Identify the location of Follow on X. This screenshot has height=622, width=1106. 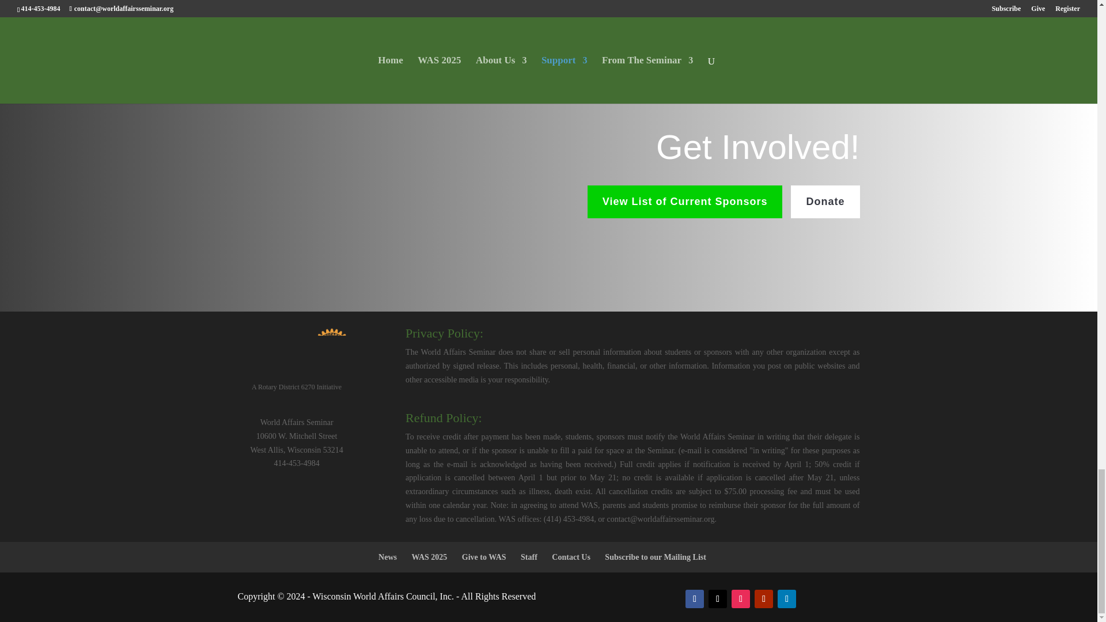
(718, 599).